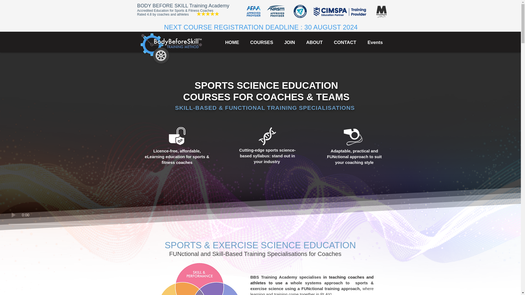 The width and height of the screenshot is (525, 295). What do you see at coordinates (314, 42) in the screenshot?
I see `ABOUT` at bounding box center [314, 42].